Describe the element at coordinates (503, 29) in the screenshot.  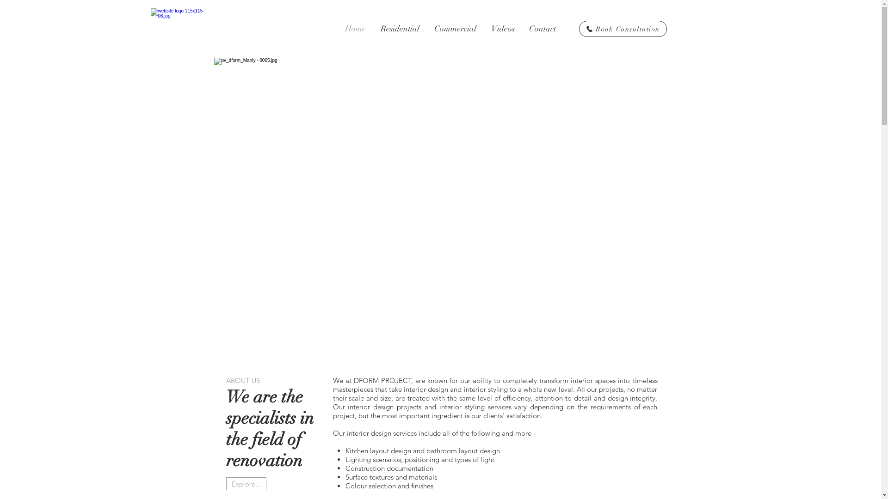
I see `Videos` at that location.